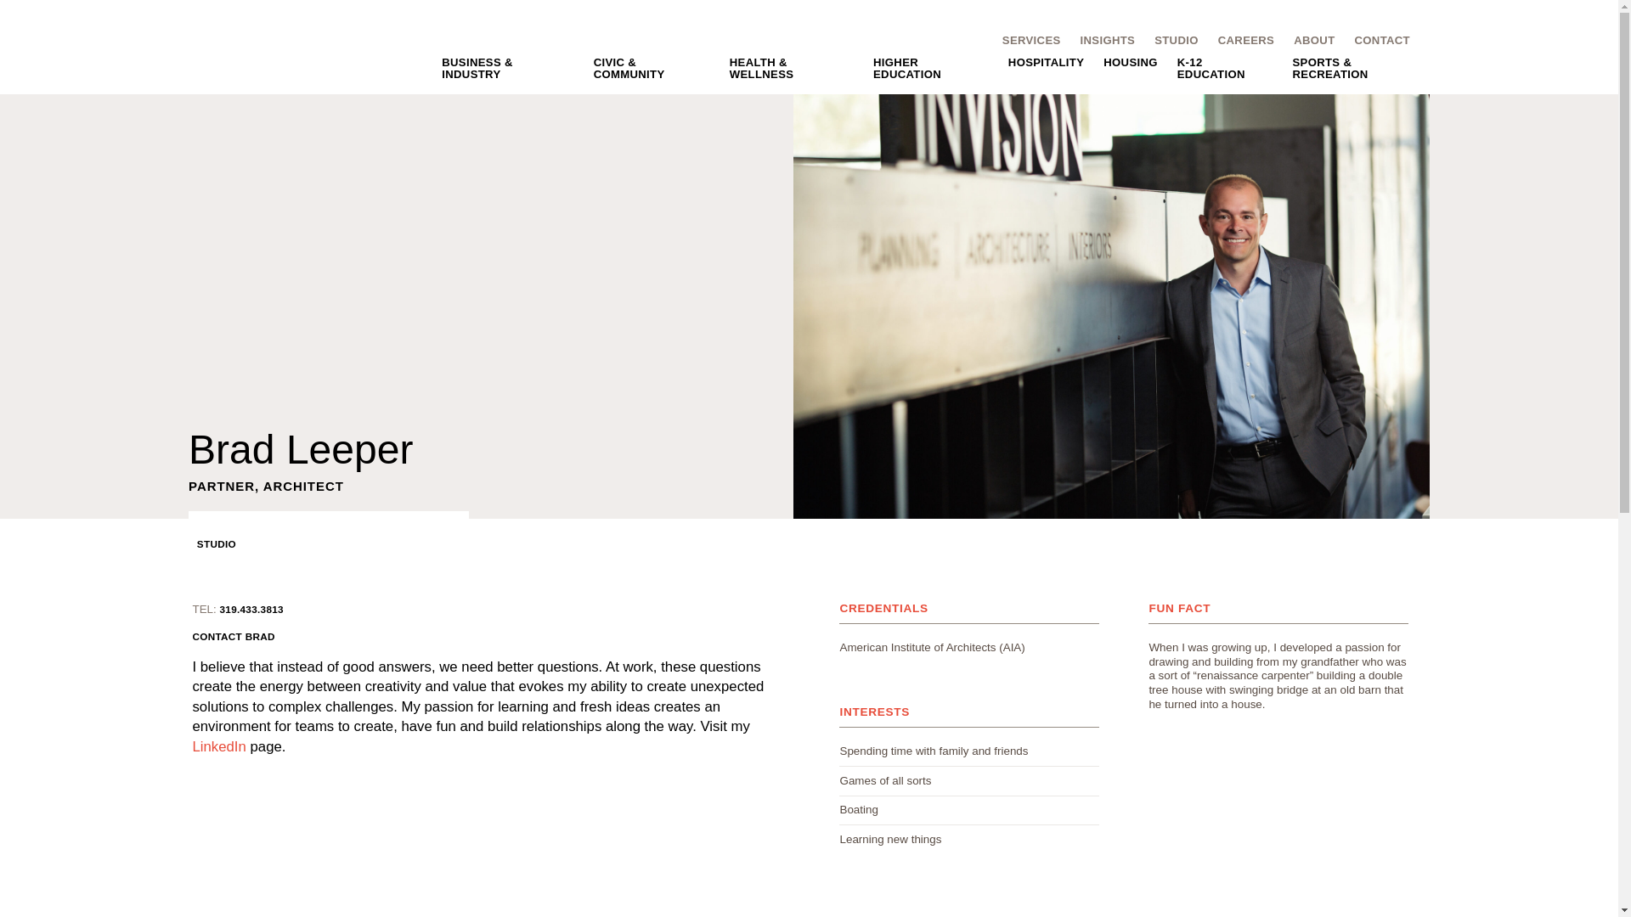 This screenshot has height=917, width=1631. What do you see at coordinates (1236, 40) in the screenshot?
I see `CAREERS` at bounding box center [1236, 40].